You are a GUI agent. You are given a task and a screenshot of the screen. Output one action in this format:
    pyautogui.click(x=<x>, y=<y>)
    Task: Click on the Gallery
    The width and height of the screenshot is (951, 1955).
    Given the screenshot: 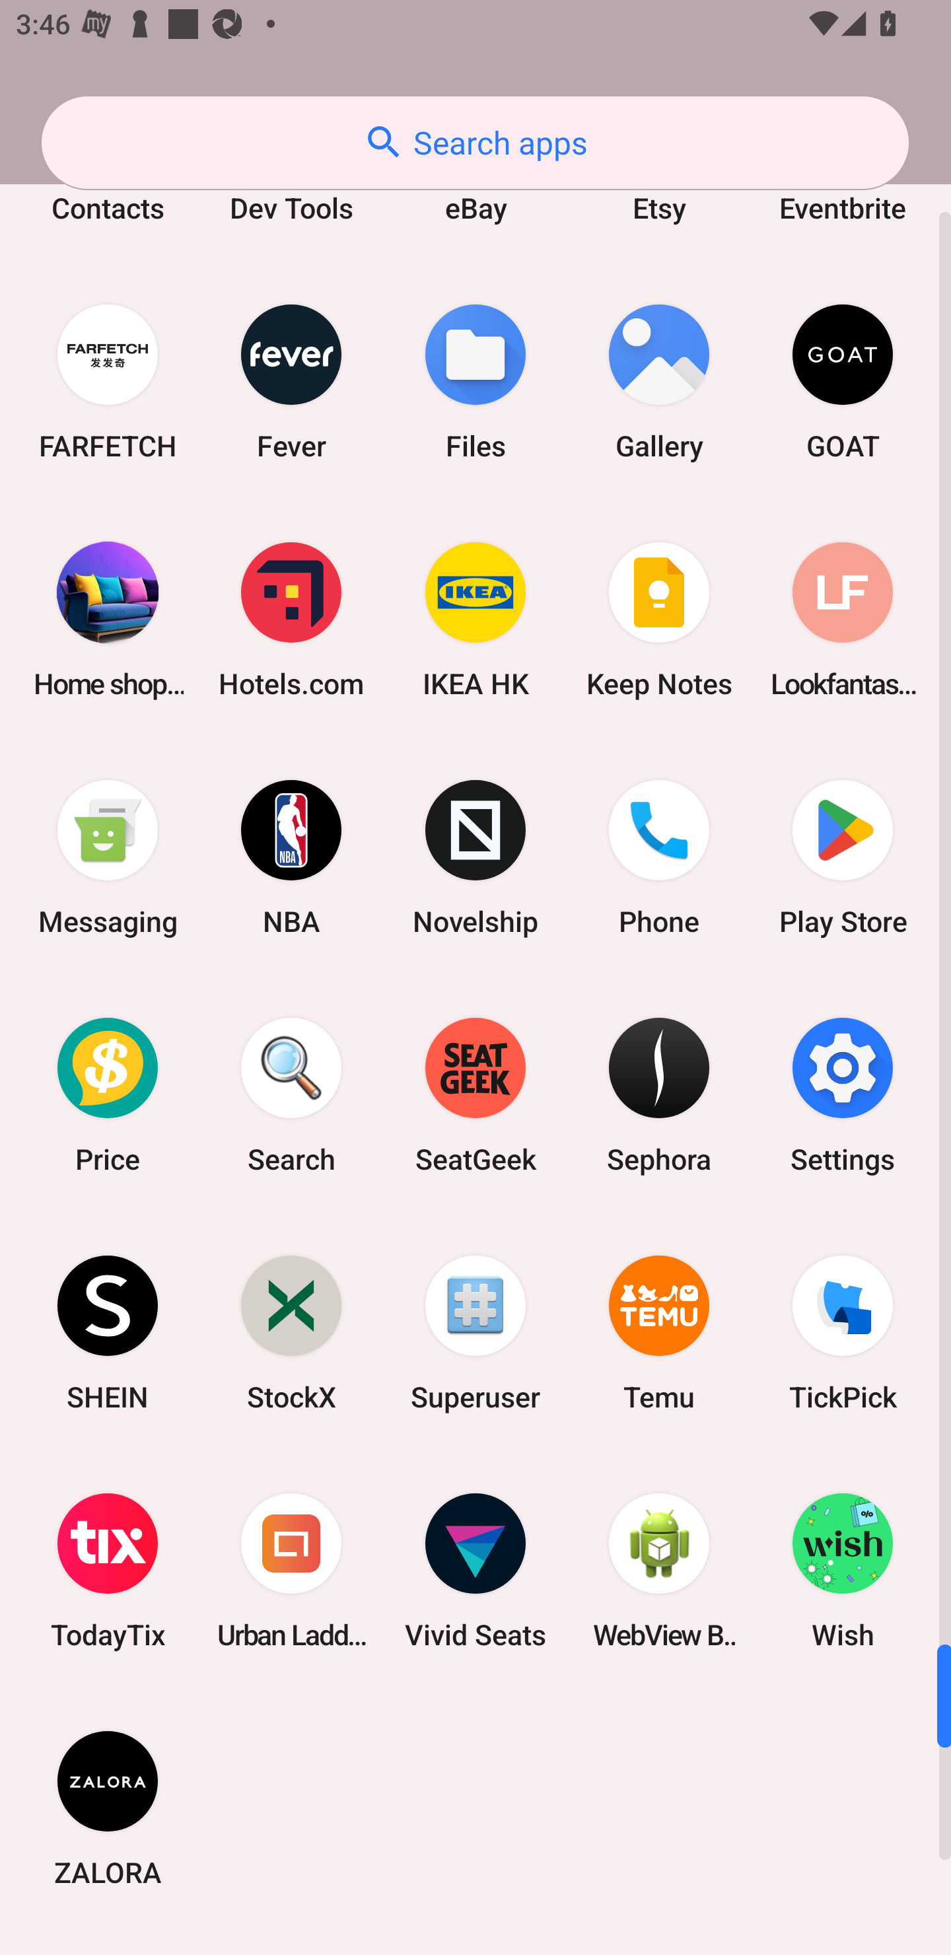 What is the action you would take?
    pyautogui.click(x=659, y=380)
    